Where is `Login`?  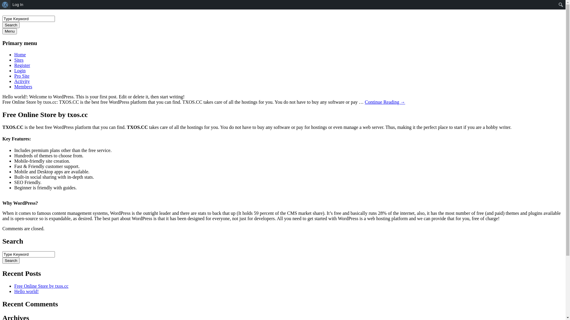
Login is located at coordinates (20, 71).